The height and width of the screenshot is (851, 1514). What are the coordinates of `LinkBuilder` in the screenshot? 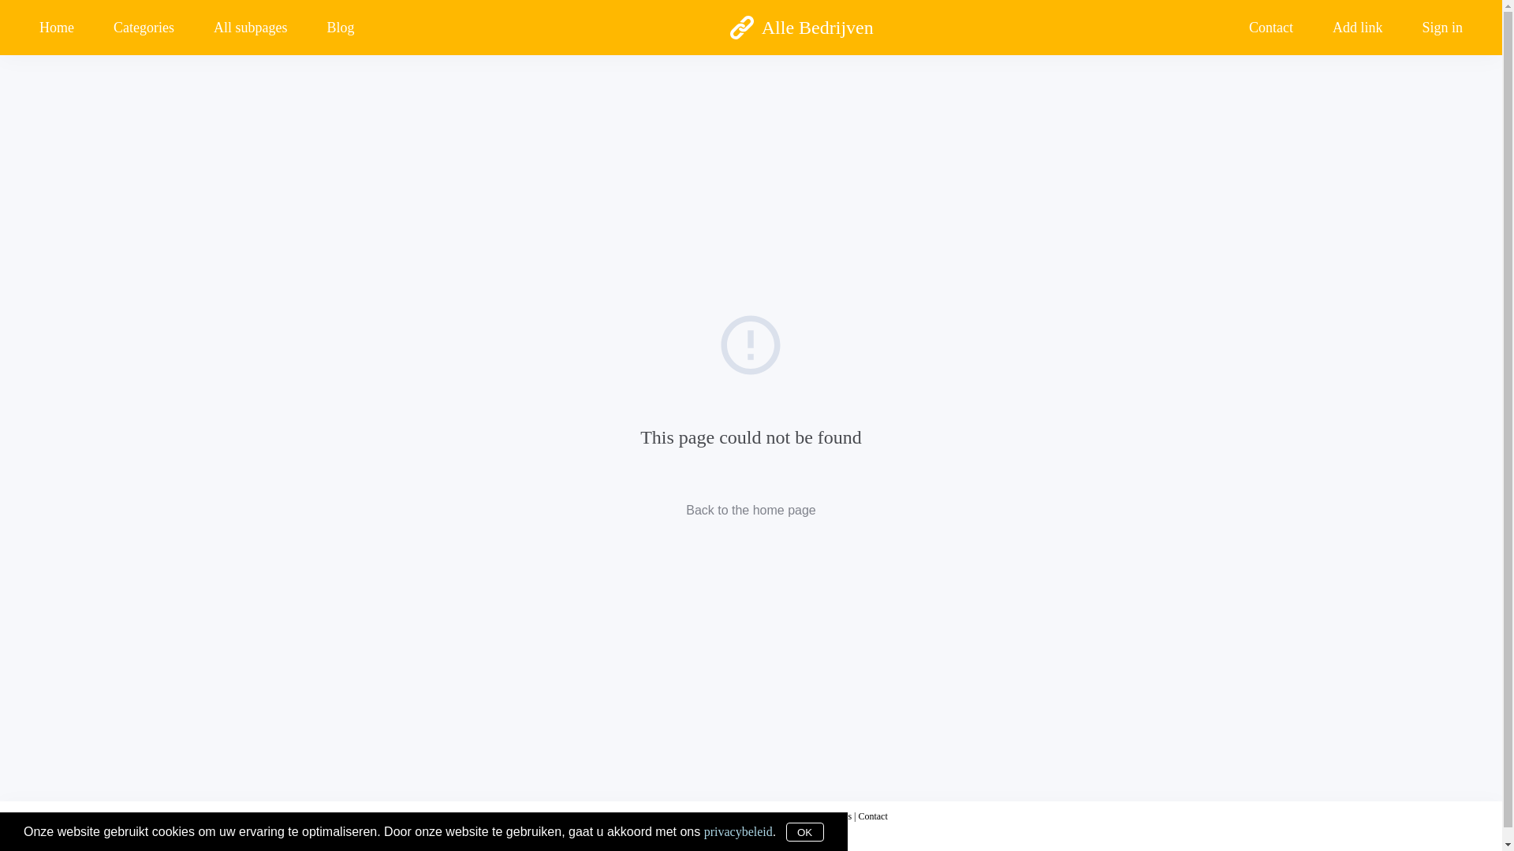 It's located at (74, 33).